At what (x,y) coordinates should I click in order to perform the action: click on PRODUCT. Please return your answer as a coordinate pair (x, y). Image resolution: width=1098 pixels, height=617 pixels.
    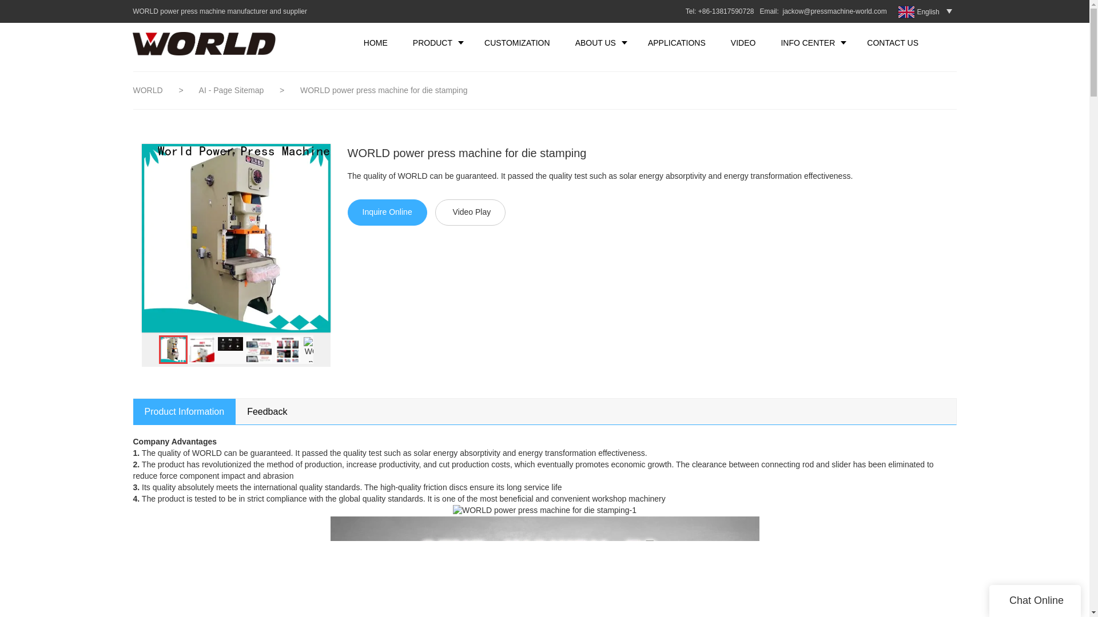
    Looking at the image, I should click on (436, 42).